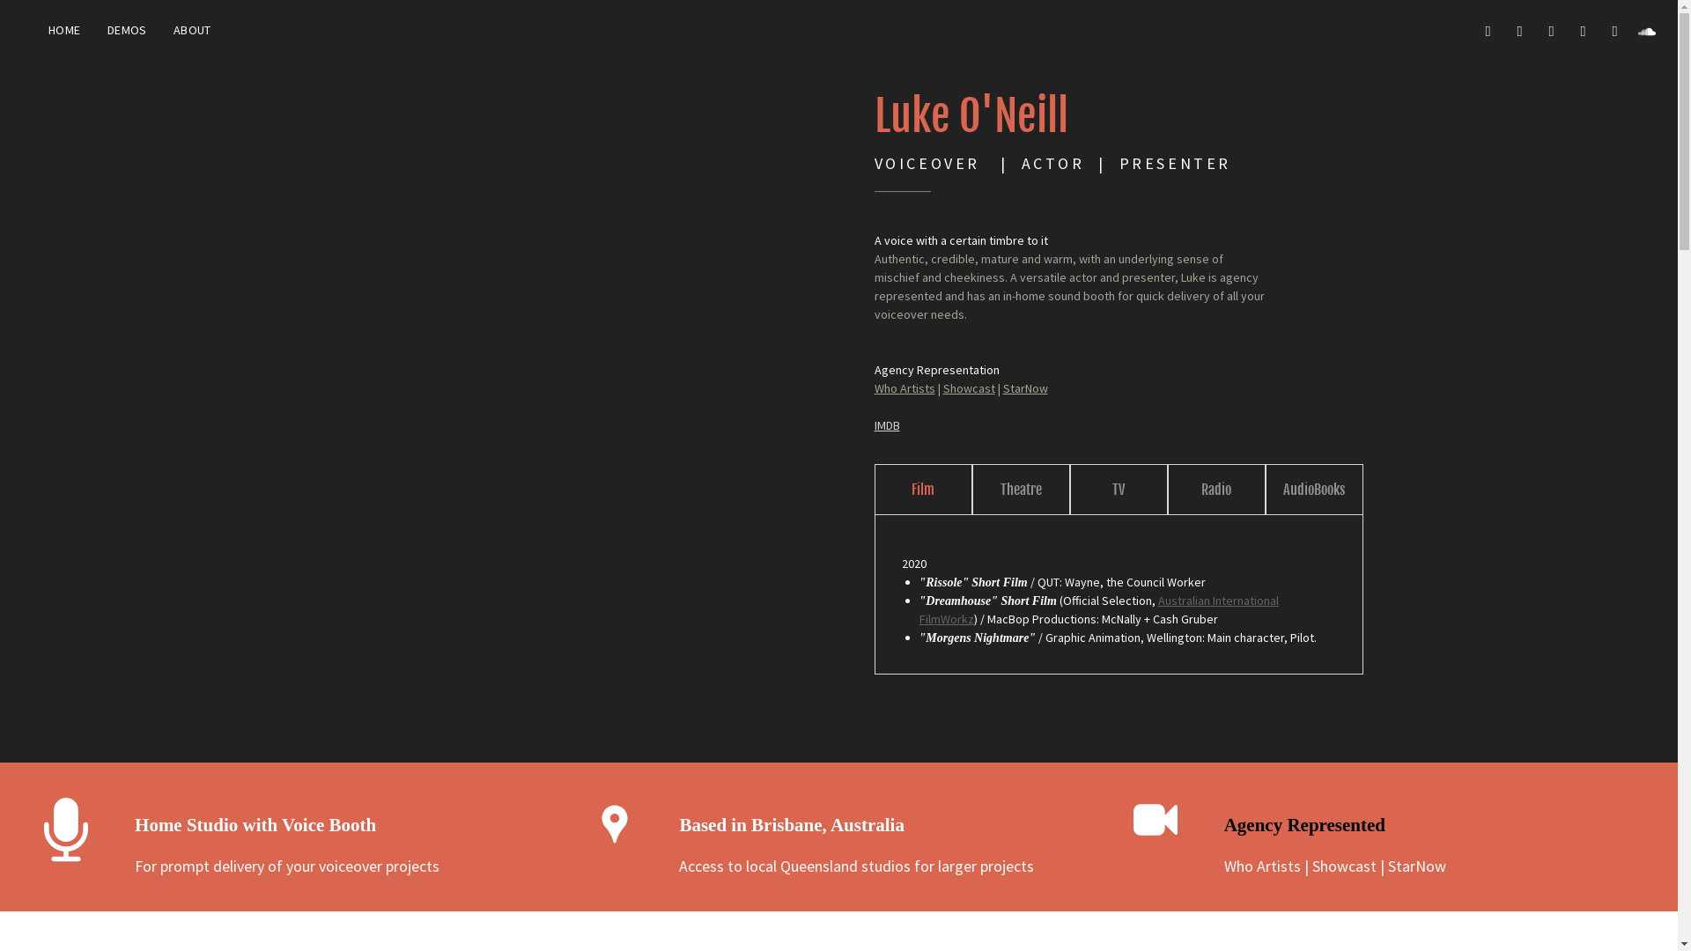 Image resolution: width=1691 pixels, height=951 pixels. What do you see at coordinates (66, 820) in the screenshot?
I see `Luke On-Air Voiceover Actor TV Radio Presenter` at bounding box center [66, 820].